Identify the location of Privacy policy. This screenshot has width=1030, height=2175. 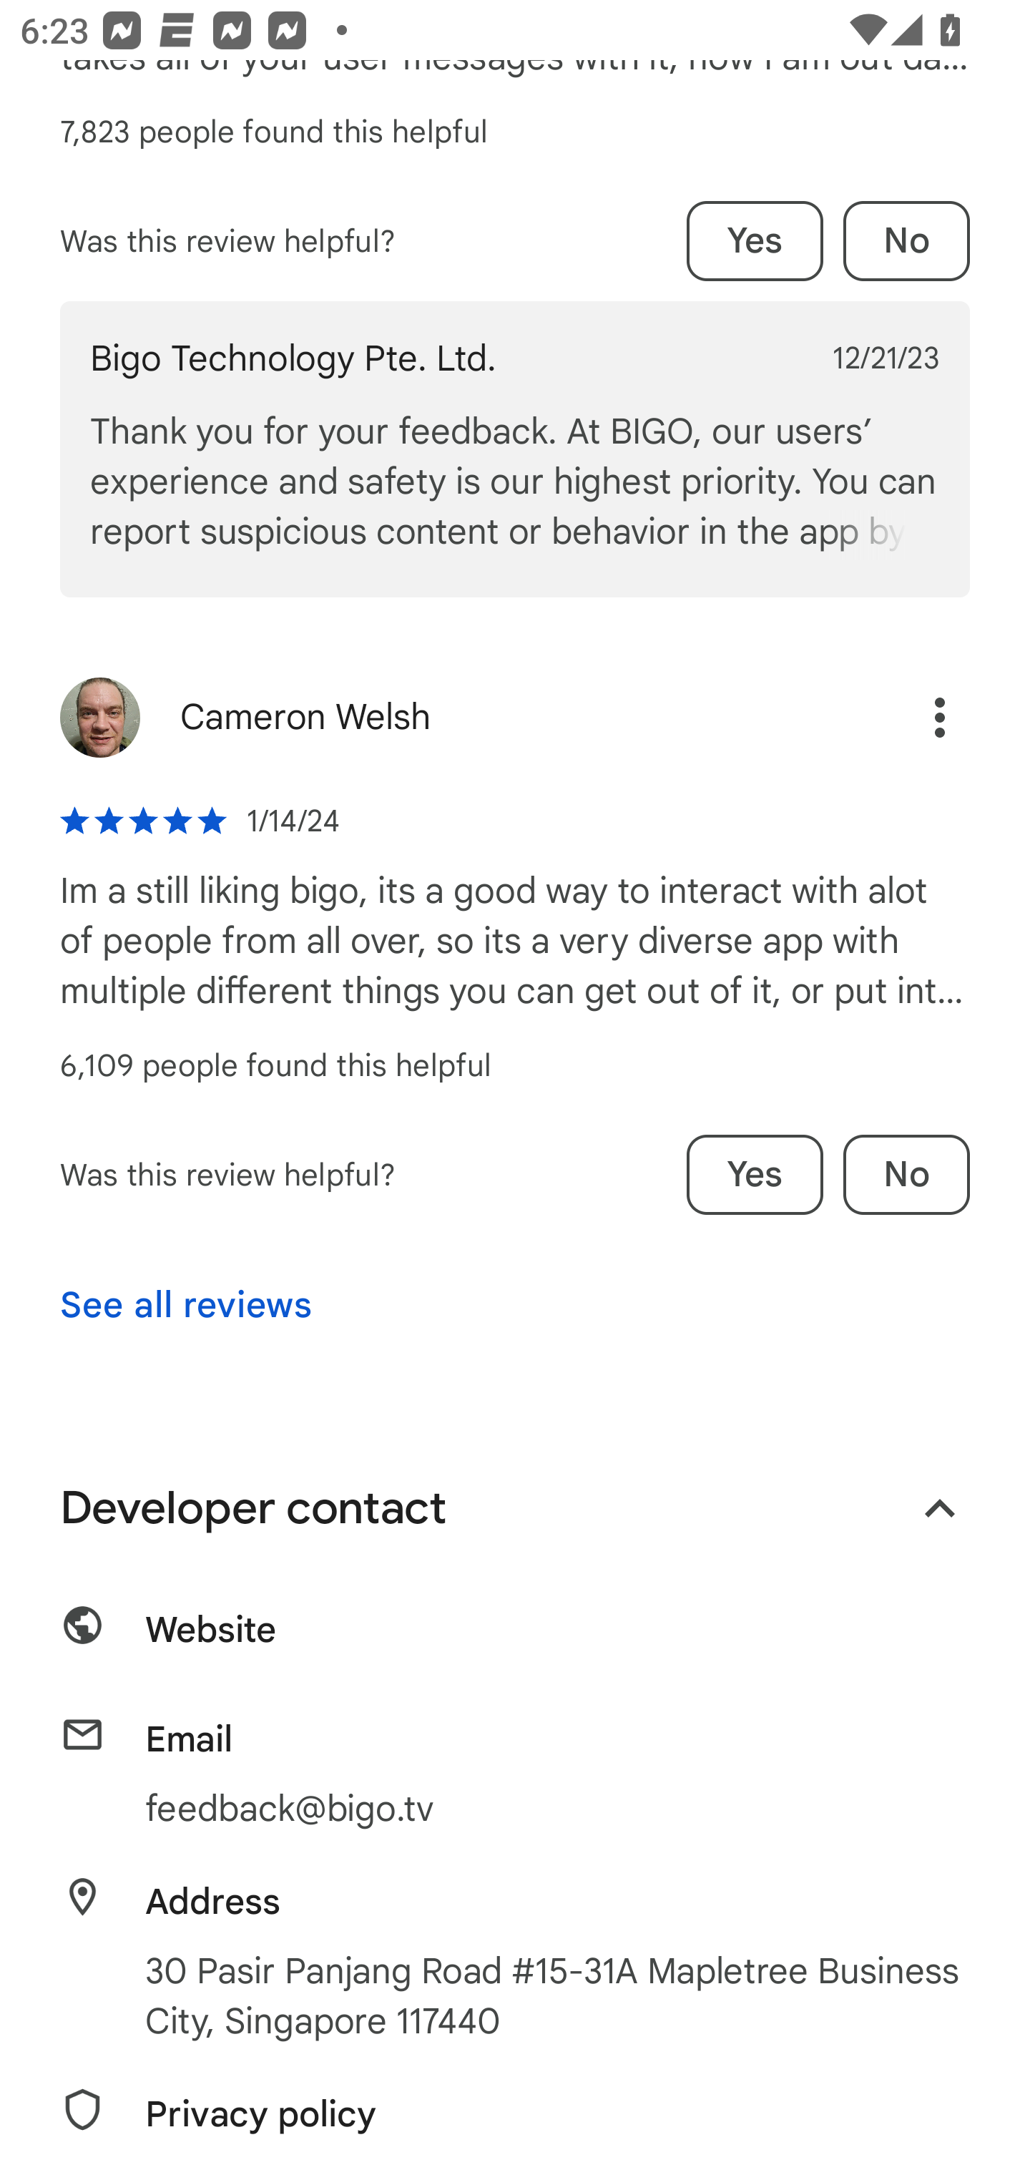
(515, 2121).